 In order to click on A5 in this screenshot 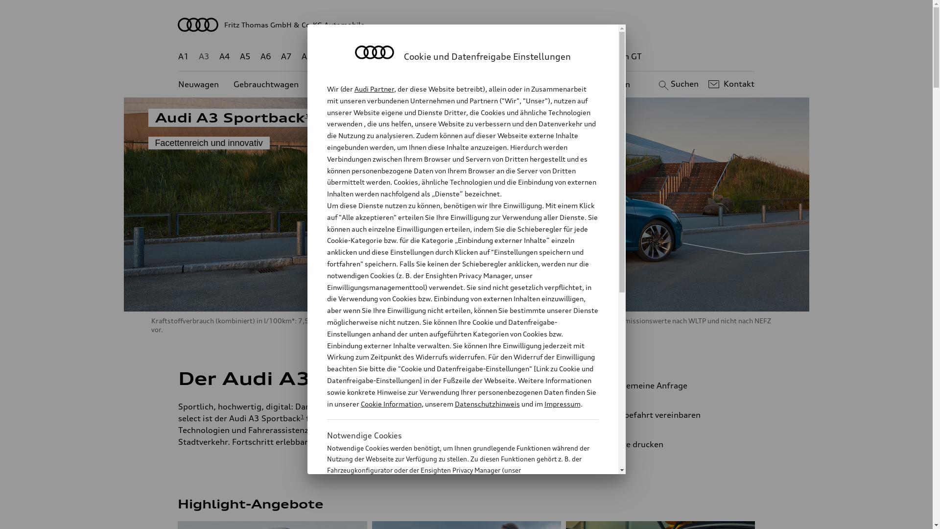, I will do `click(245, 57)`.